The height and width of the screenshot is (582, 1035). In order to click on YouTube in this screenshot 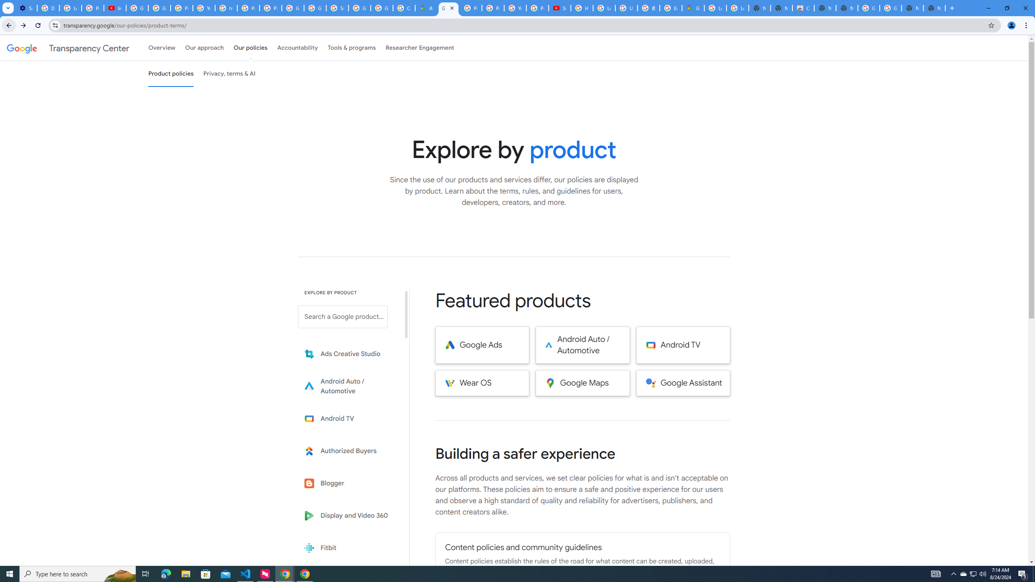, I will do `click(515, 8)`.